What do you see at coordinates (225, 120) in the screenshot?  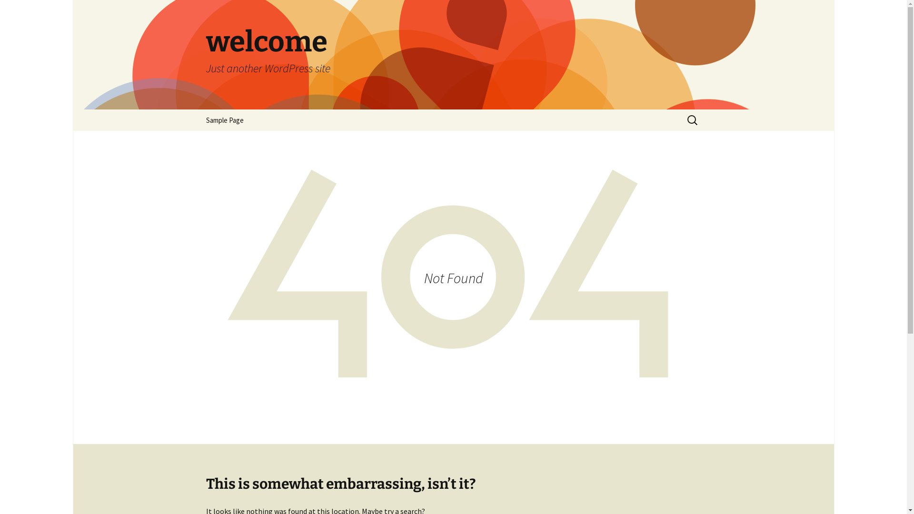 I see `Sample Page` at bounding box center [225, 120].